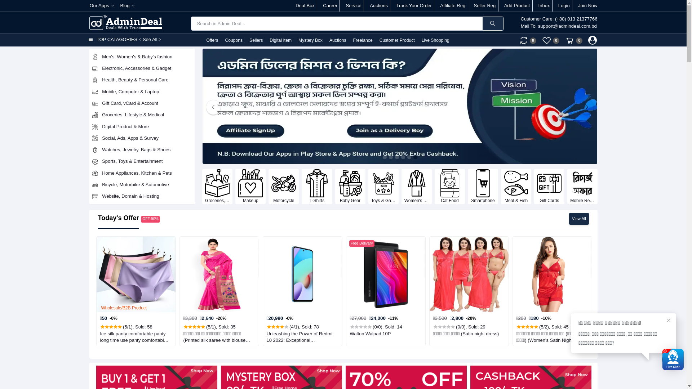 The height and width of the screenshot is (389, 692). I want to click on Mobile, Computer & Laptop, so click(143, 91).